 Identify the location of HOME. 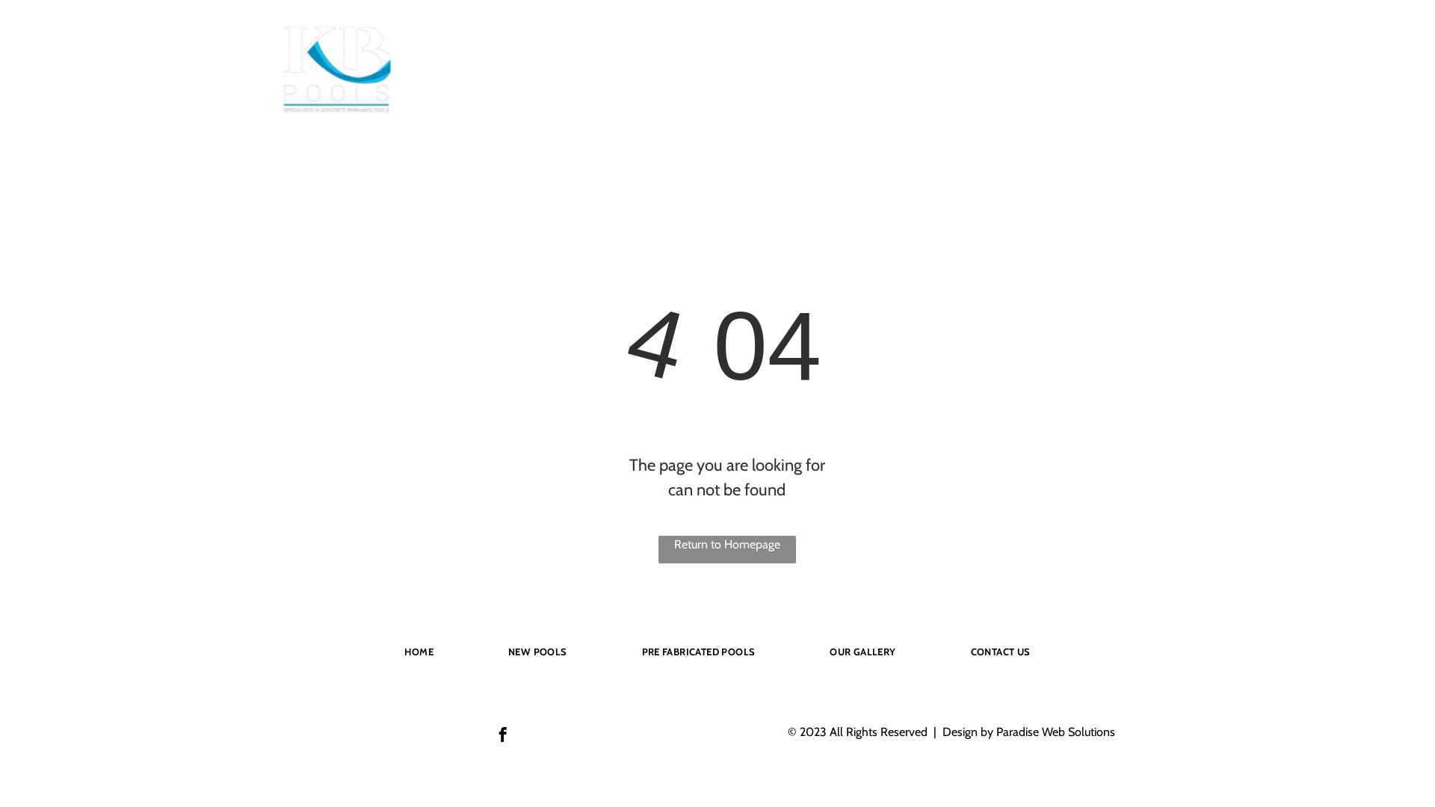
(419, 651).